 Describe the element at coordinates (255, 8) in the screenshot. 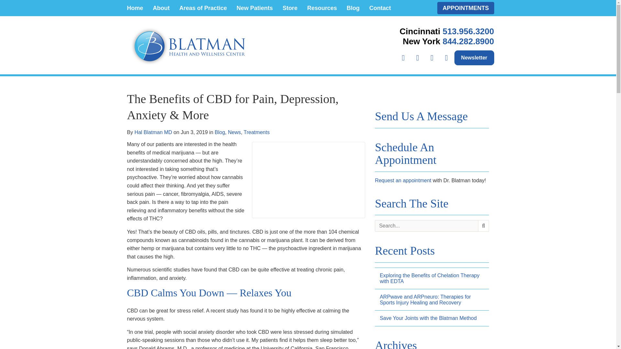

I see `New Patients` at that location.